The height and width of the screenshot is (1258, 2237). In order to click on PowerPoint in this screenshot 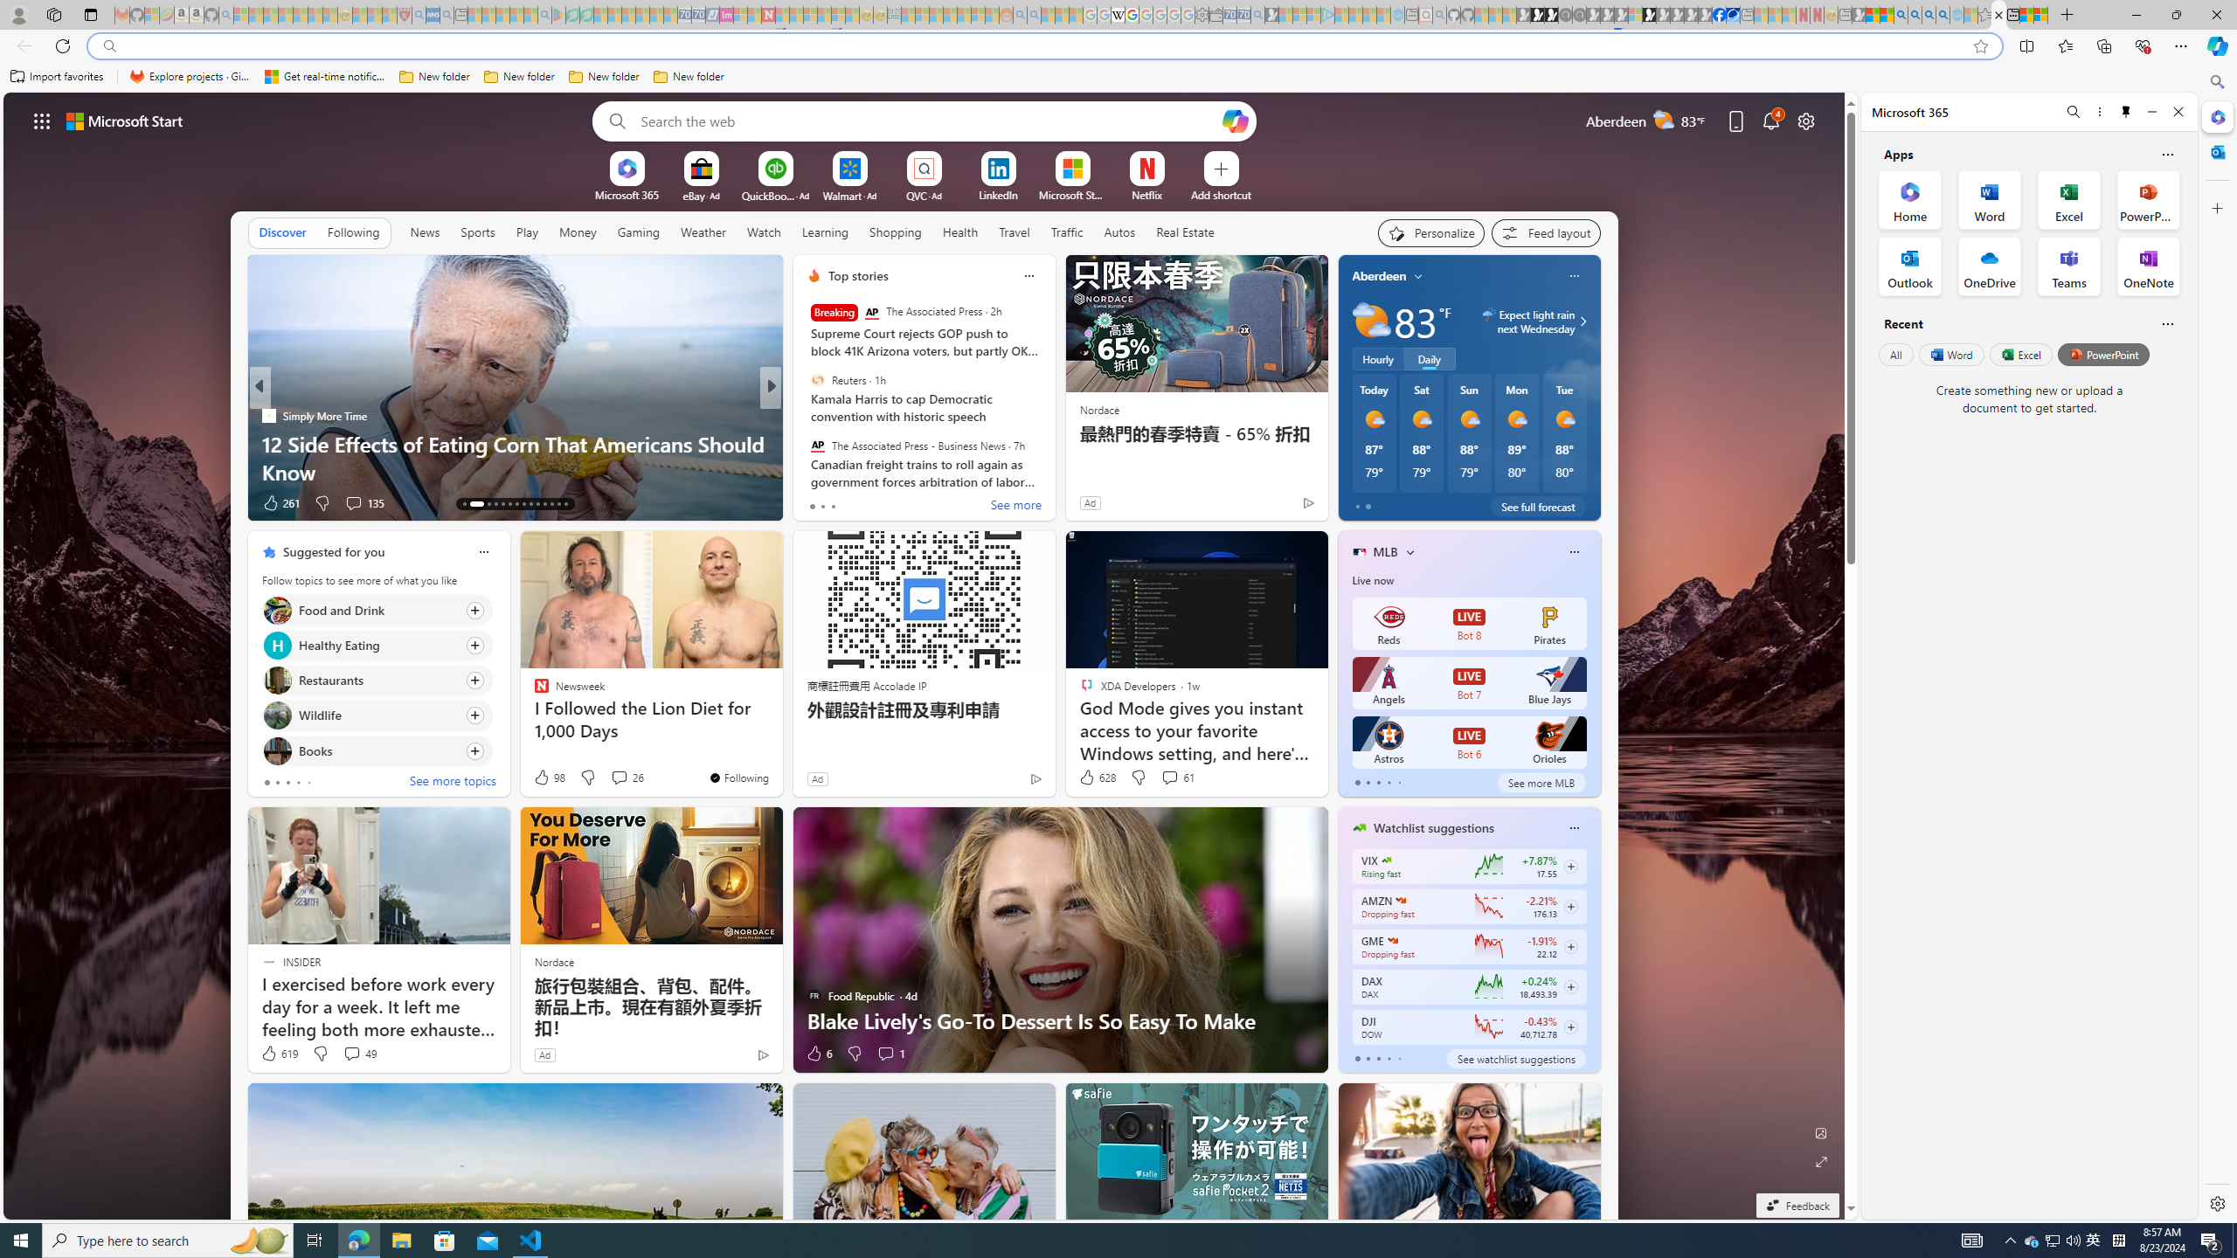, I will do `click(2104, 355)`.